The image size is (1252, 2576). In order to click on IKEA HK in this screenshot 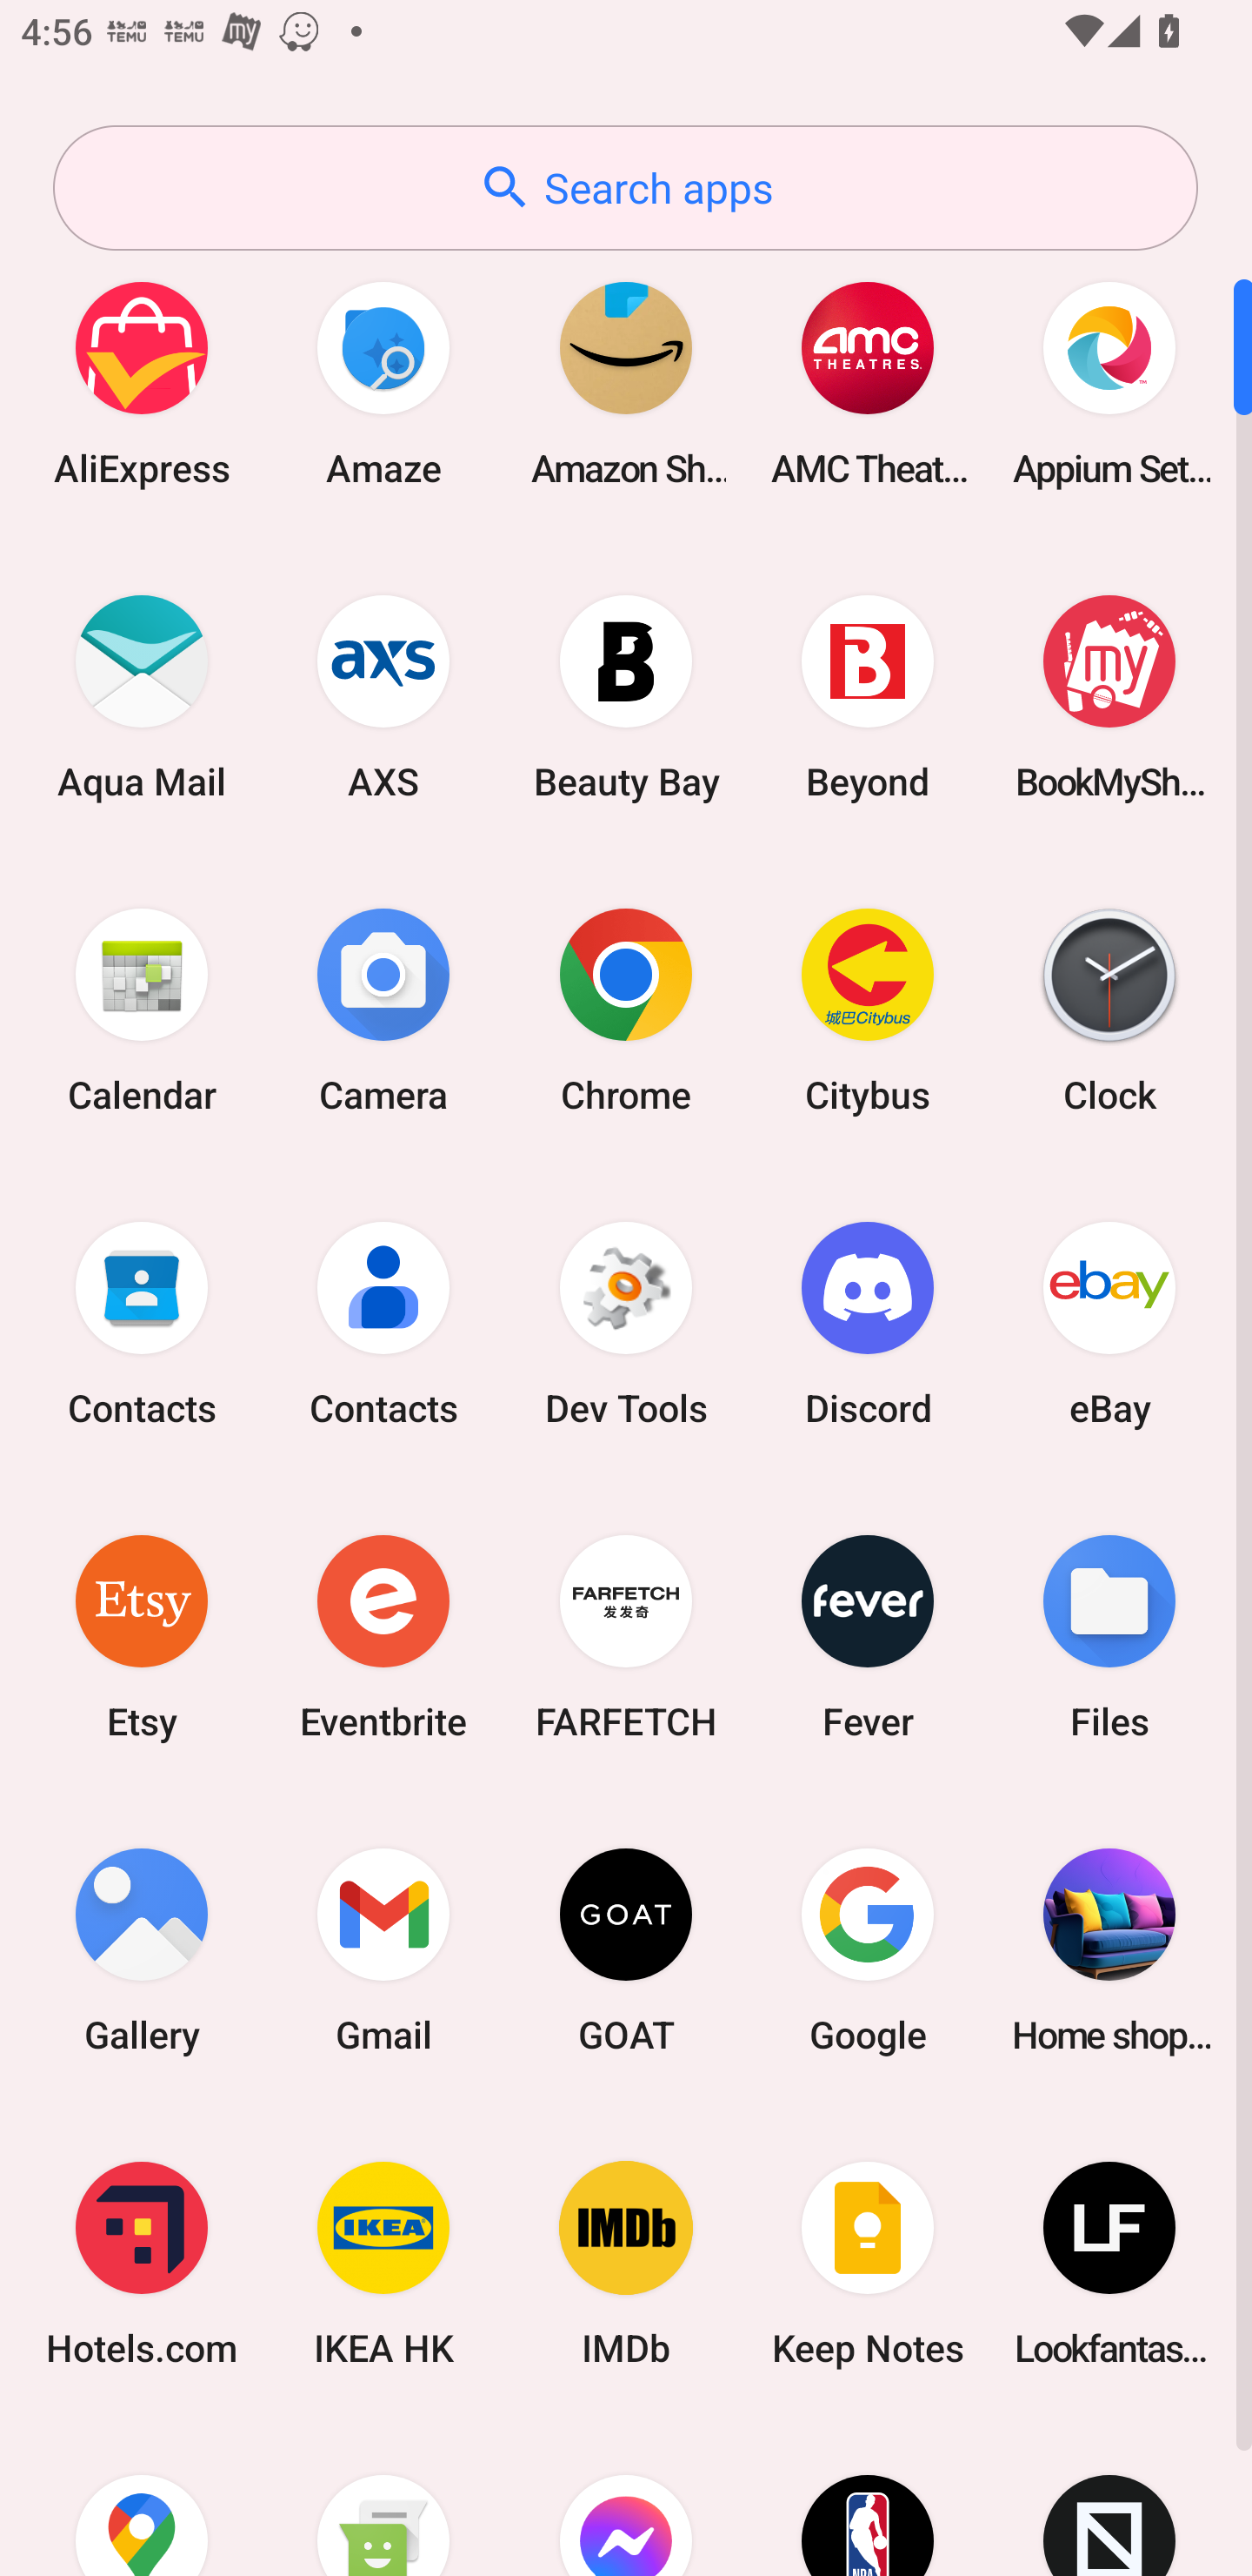, I will do `click(383, 2264)`.